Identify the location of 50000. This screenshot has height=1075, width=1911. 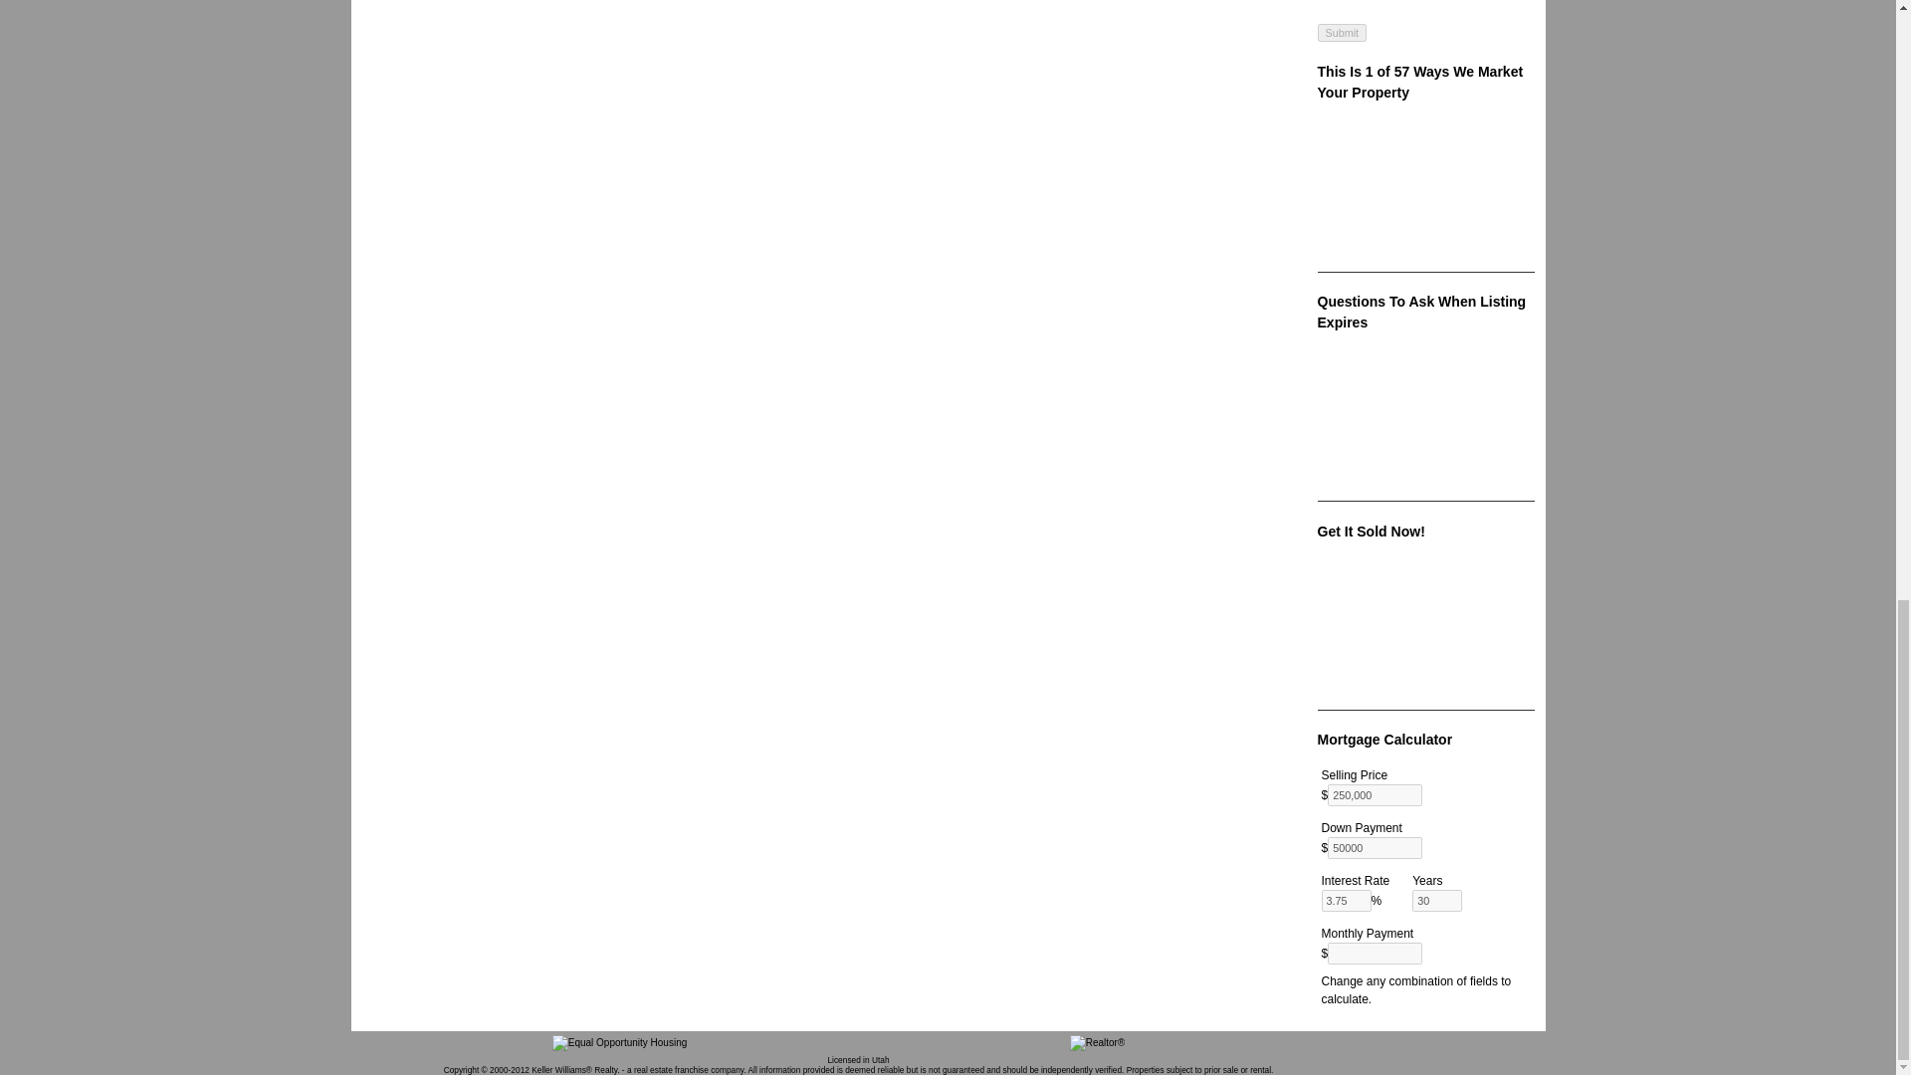
(1375, 848).